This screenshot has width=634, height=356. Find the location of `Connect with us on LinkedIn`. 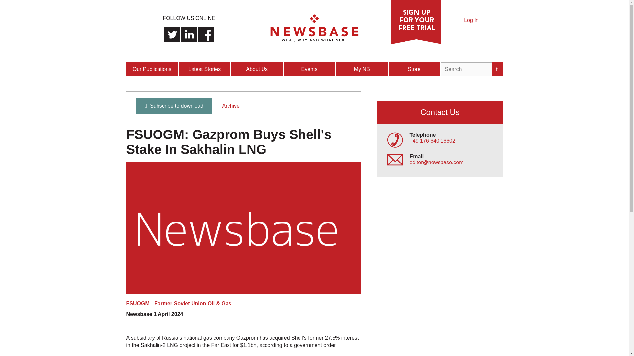

Connect with us on LinkedIn is located at coordinates (189, 34).